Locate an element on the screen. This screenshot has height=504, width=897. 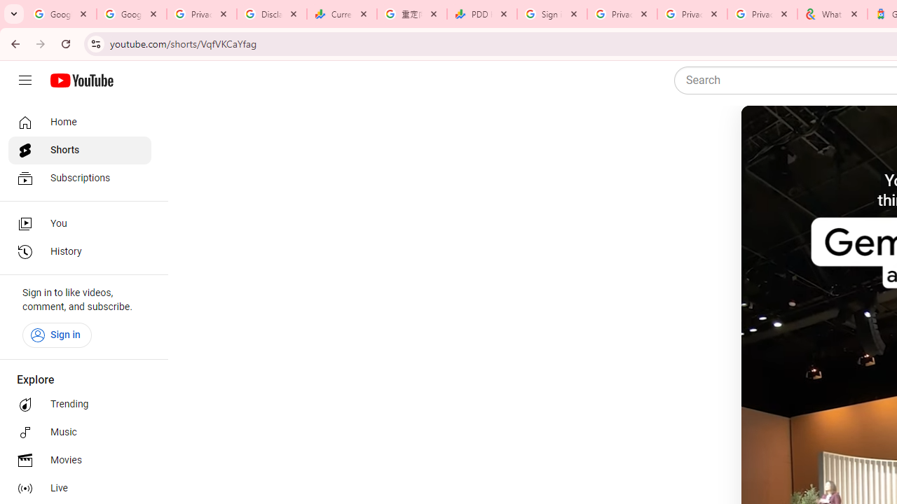
Privacy Checkup is located at coordinates (692, 14).